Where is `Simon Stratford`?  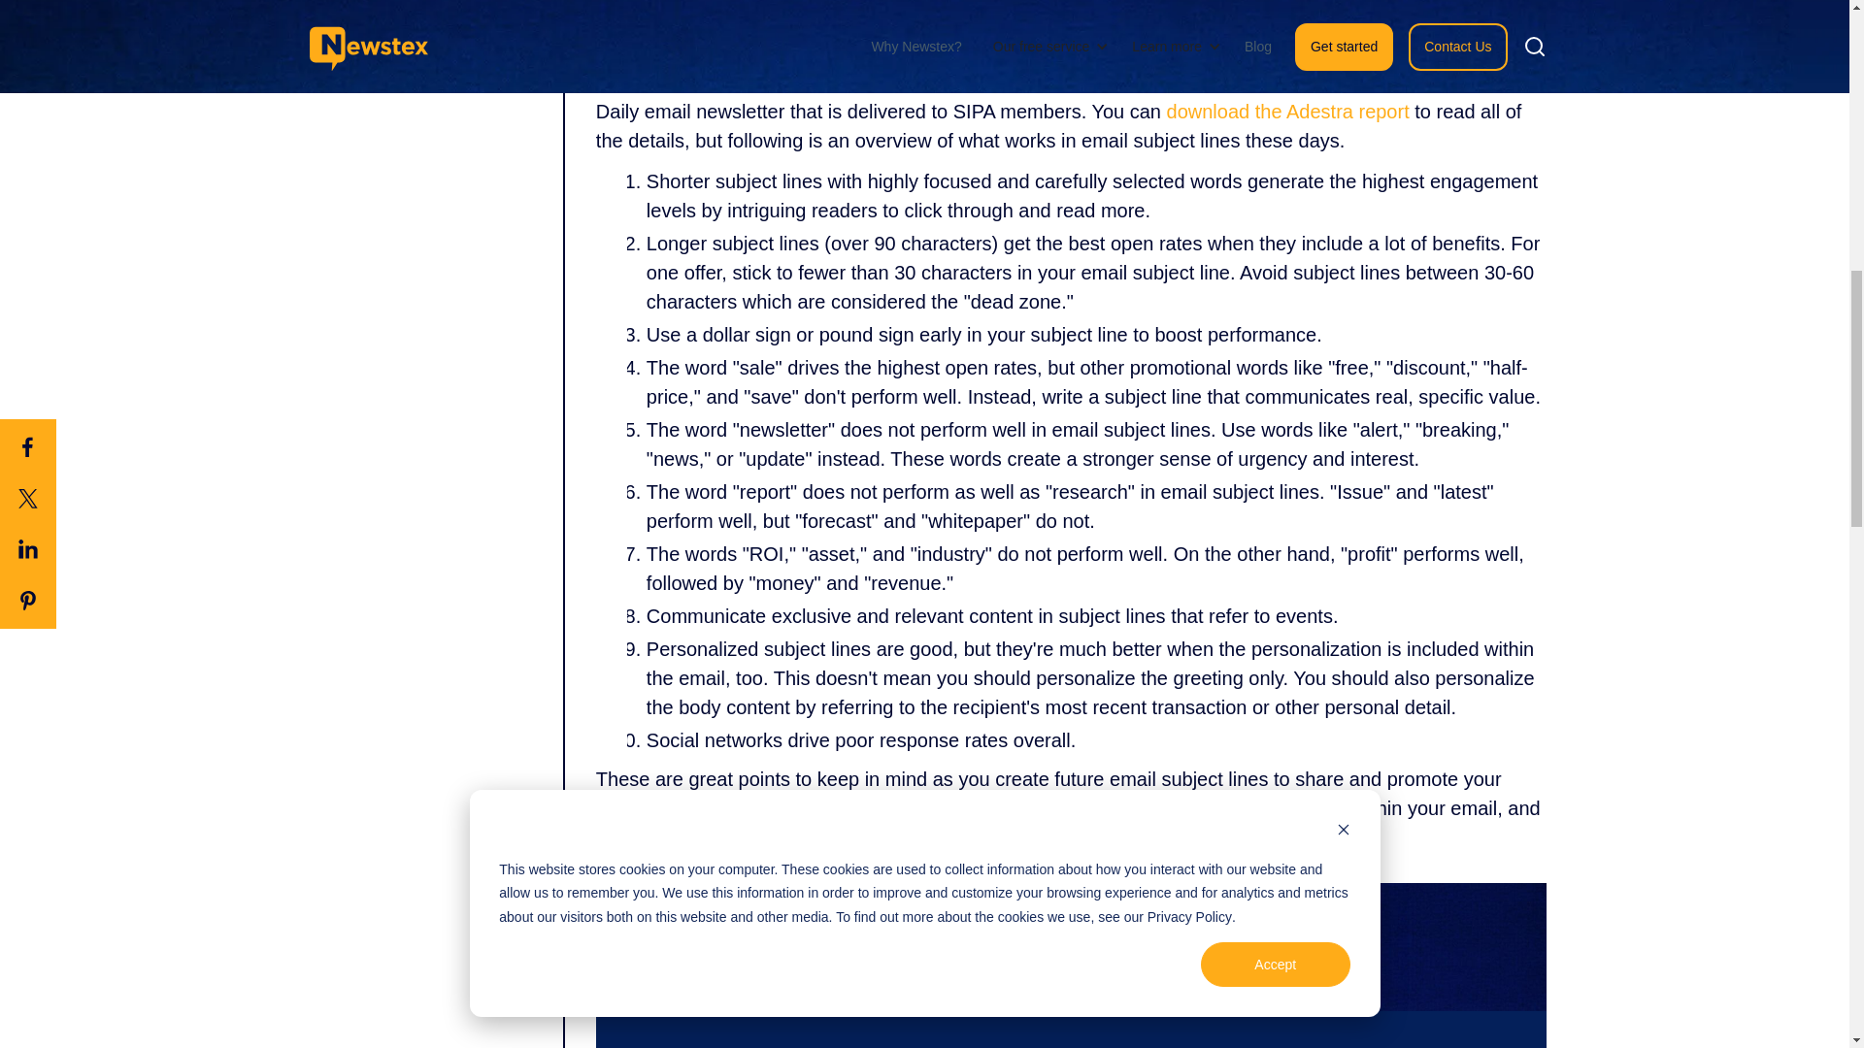
Simon Stratford is located at coordinates (1173, 836).